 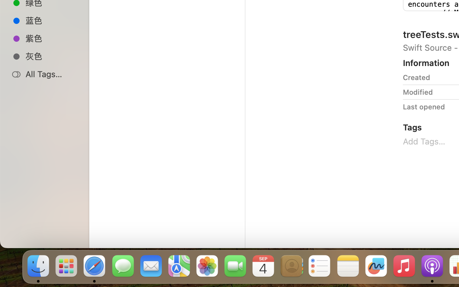 I want to click on Modified, so click(x=418, y=92).